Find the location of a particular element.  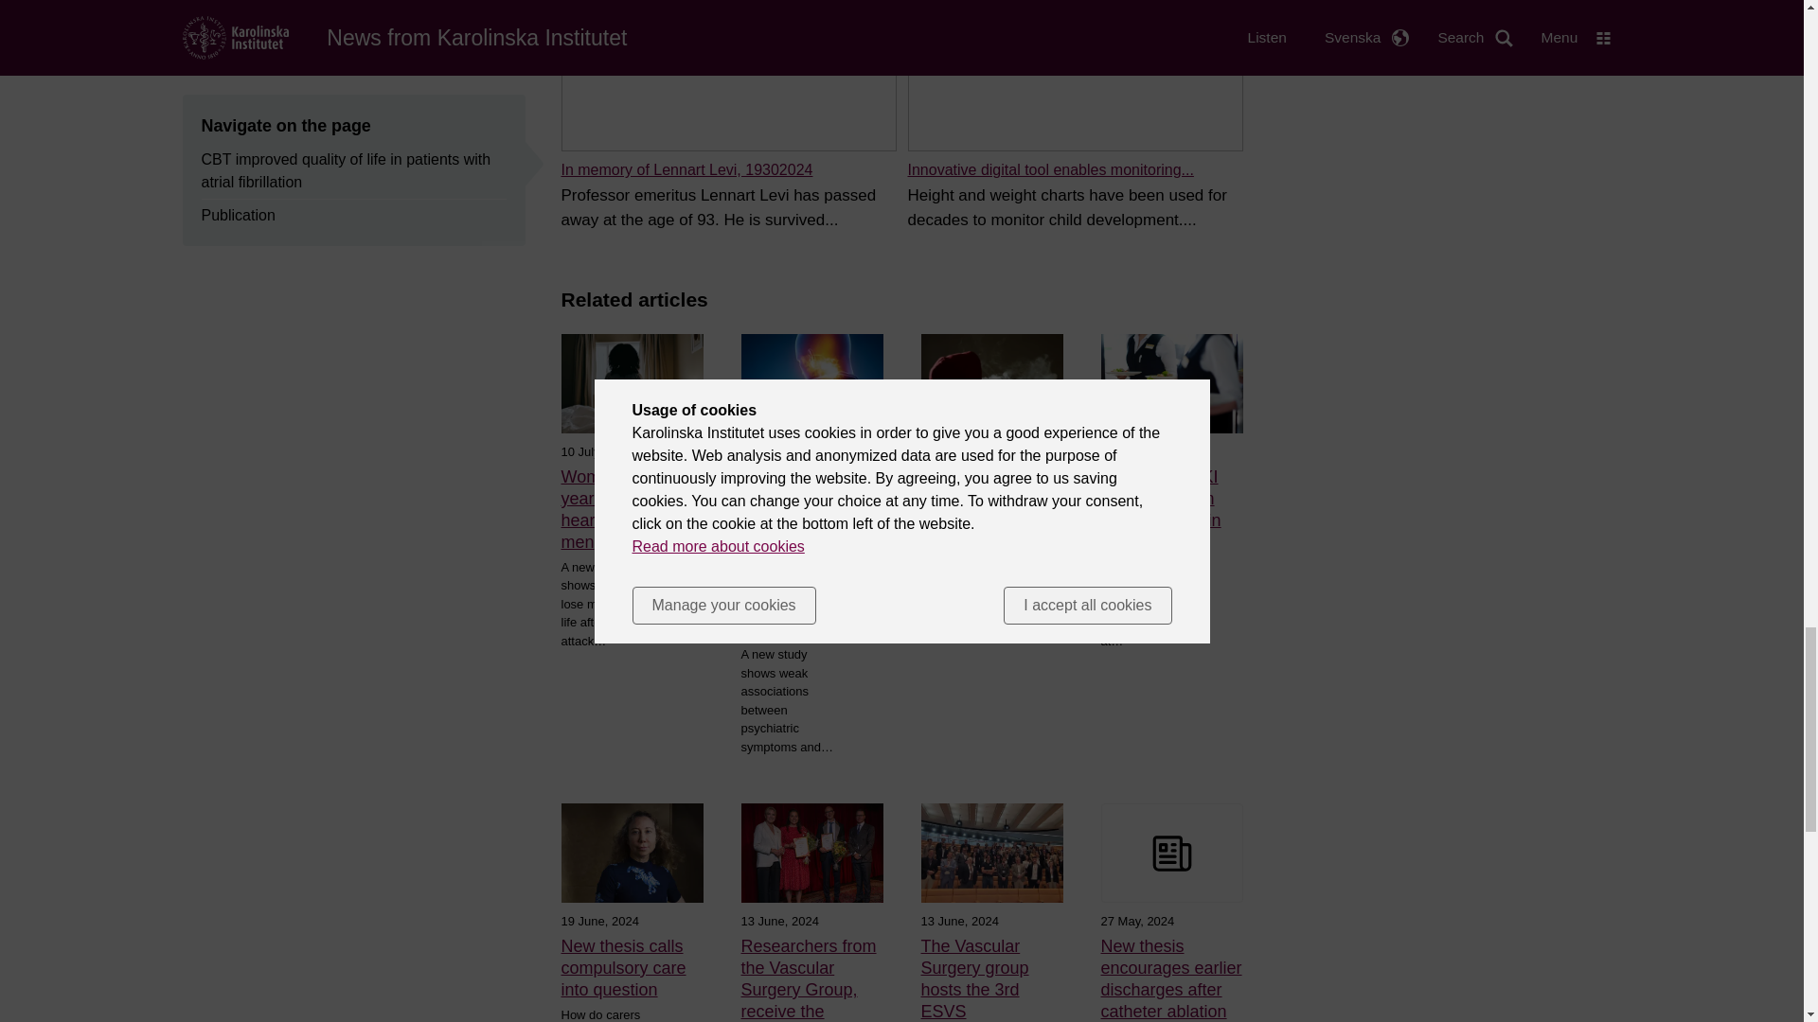

Women lose more years of life after a heart attack than men is located at coordinates (631, 509).